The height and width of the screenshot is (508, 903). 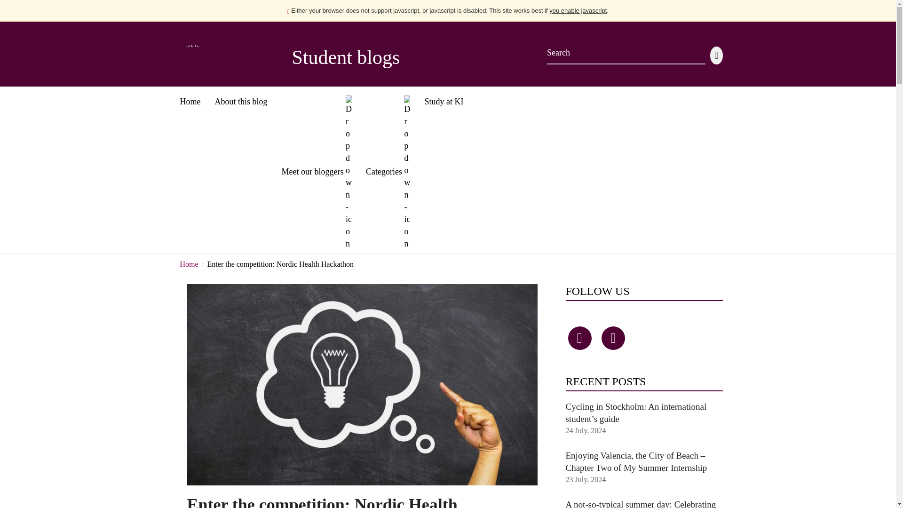 I want to click on About this blog, so click(x=241, y=98).